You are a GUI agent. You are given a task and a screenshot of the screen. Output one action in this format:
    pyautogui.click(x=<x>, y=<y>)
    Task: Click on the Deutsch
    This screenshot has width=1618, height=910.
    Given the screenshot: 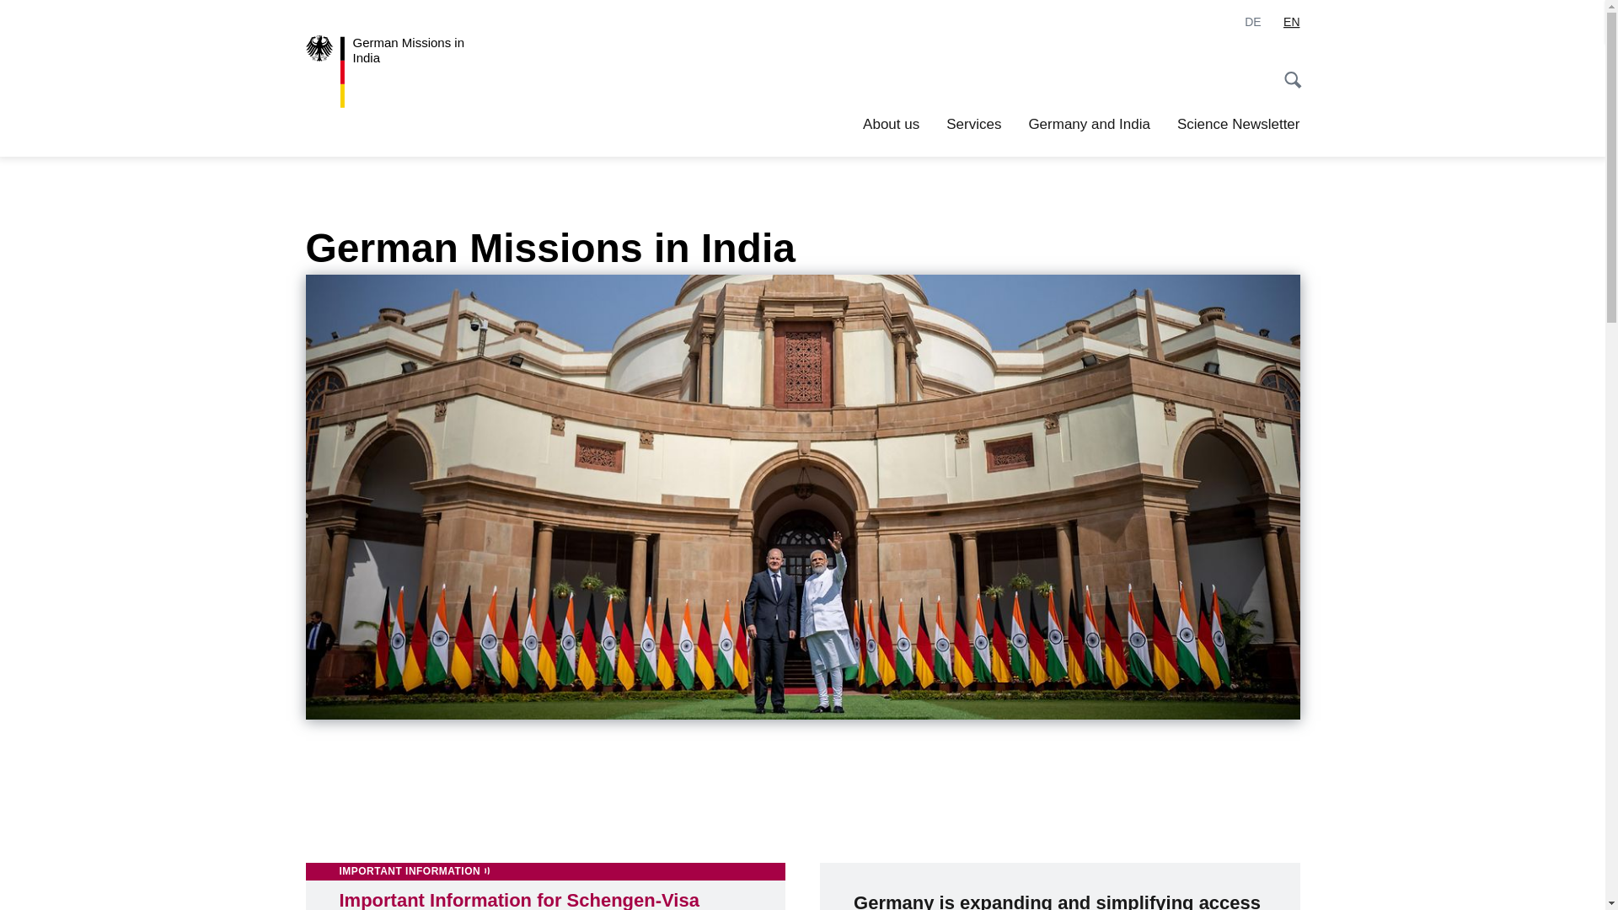 What is the action you would take?
    pyautogui.click(x=1252, y=22)
    